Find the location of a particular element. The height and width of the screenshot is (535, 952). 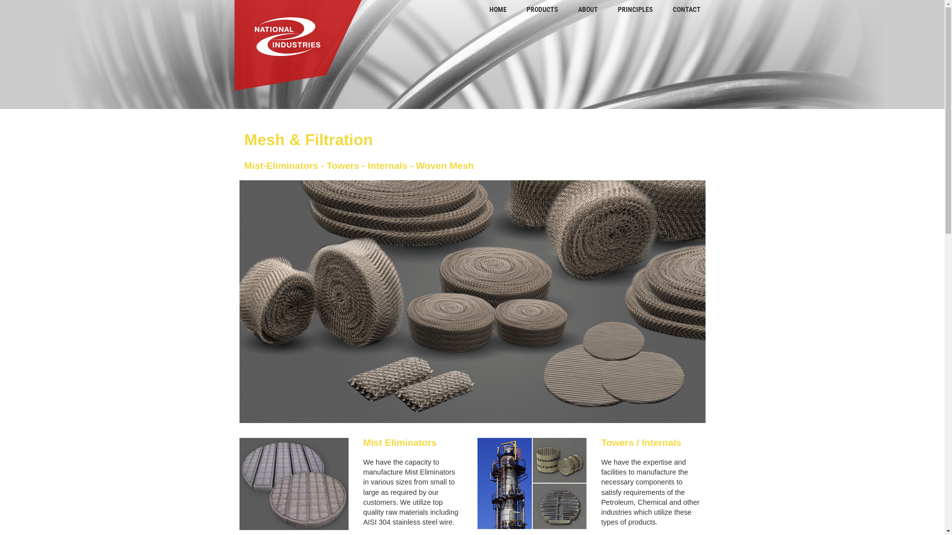

PRODUCTS is located at coordinates (542, 10).